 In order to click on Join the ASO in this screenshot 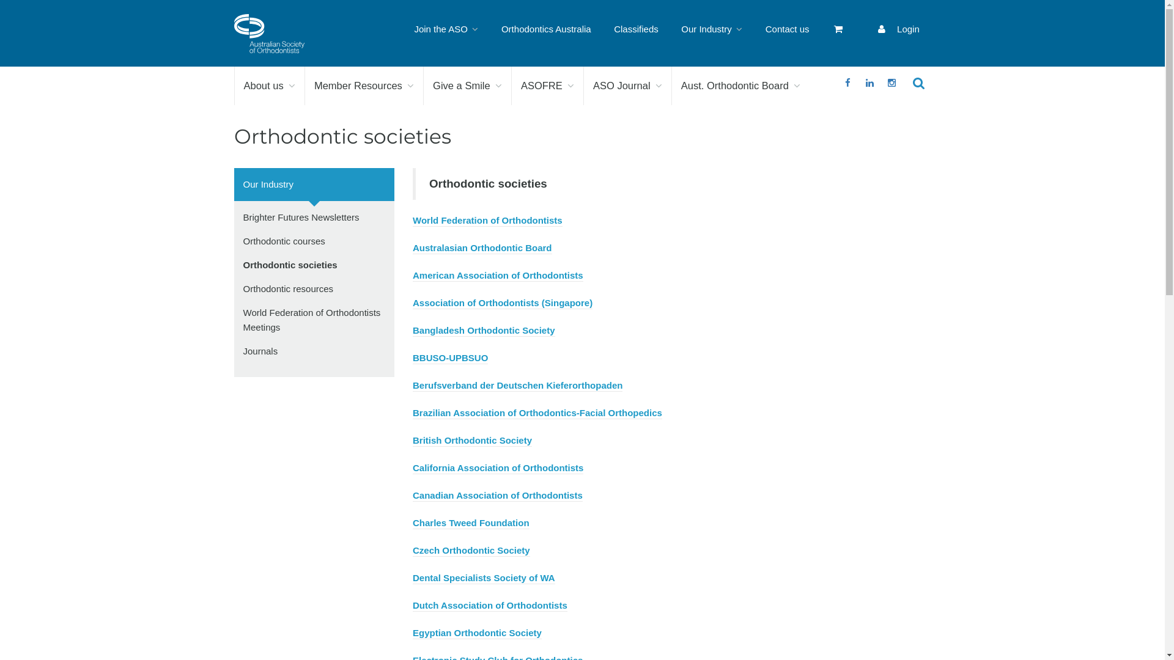, I will do `click(446, 29)`.